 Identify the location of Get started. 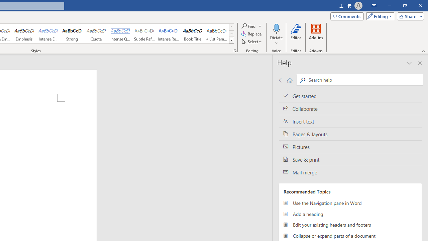
(350, 96).